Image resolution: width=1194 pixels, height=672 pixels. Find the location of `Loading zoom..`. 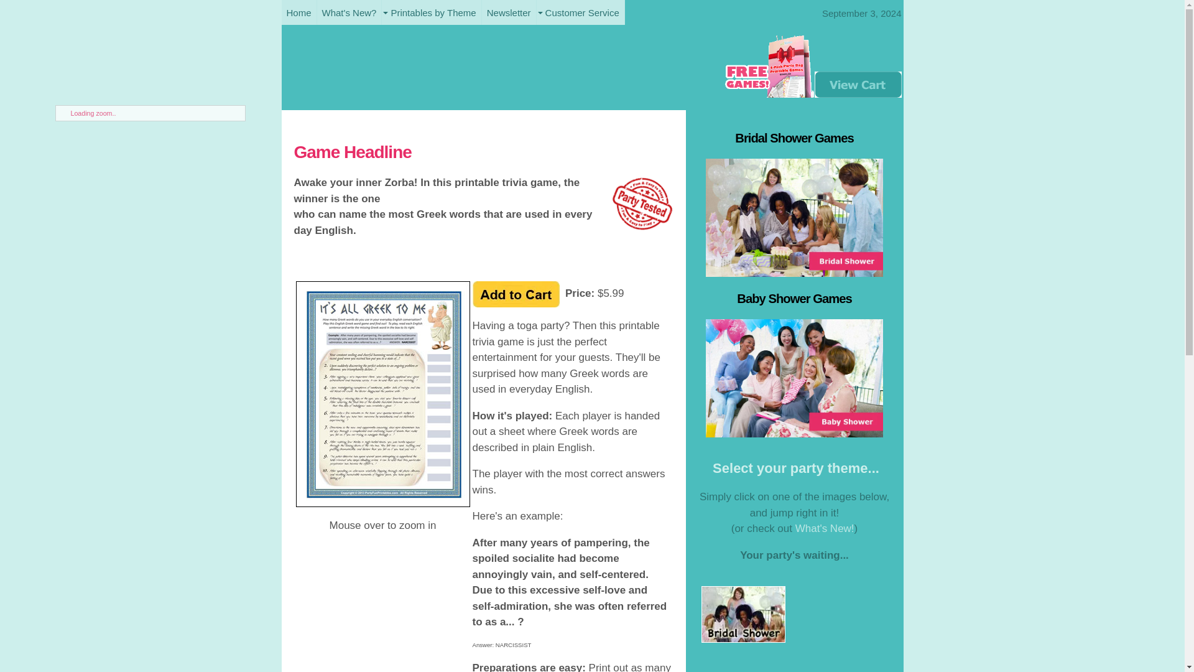

Loading zoom.. is located at coordinates (157, 113).